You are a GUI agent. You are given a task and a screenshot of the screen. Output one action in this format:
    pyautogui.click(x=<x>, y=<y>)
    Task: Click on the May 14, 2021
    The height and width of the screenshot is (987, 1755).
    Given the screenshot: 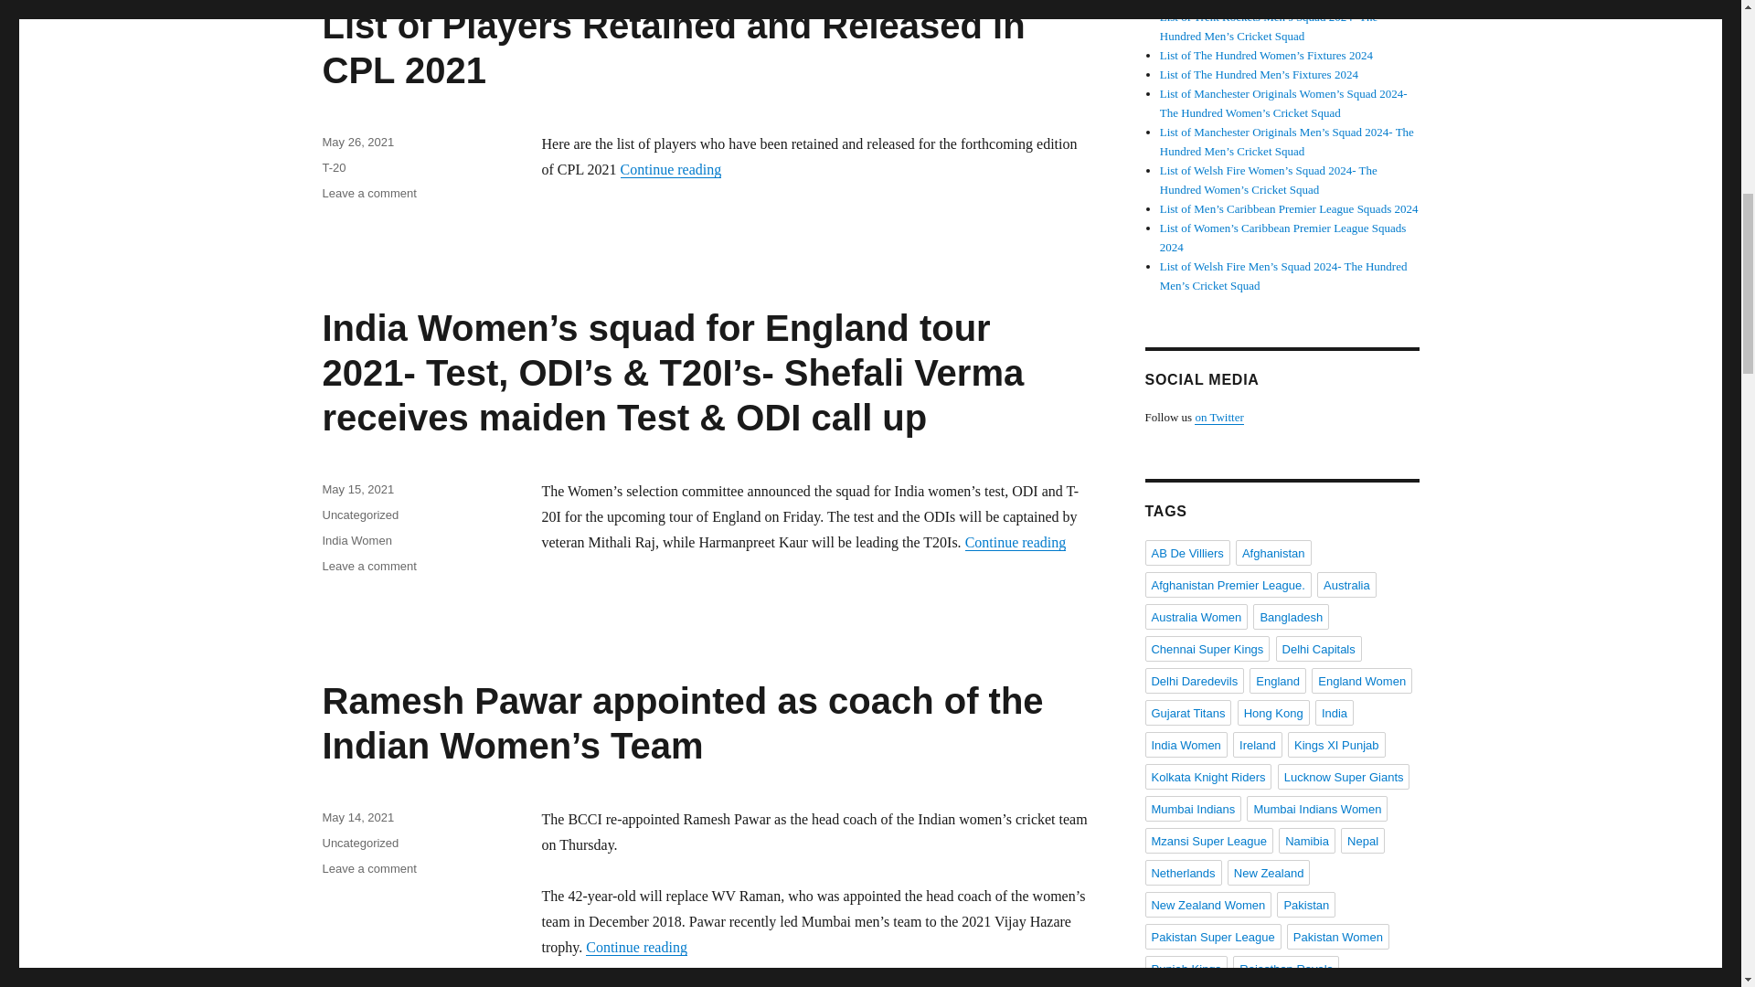 What is the action you would take?
    pyautogui.click(x=356, y=817)
    